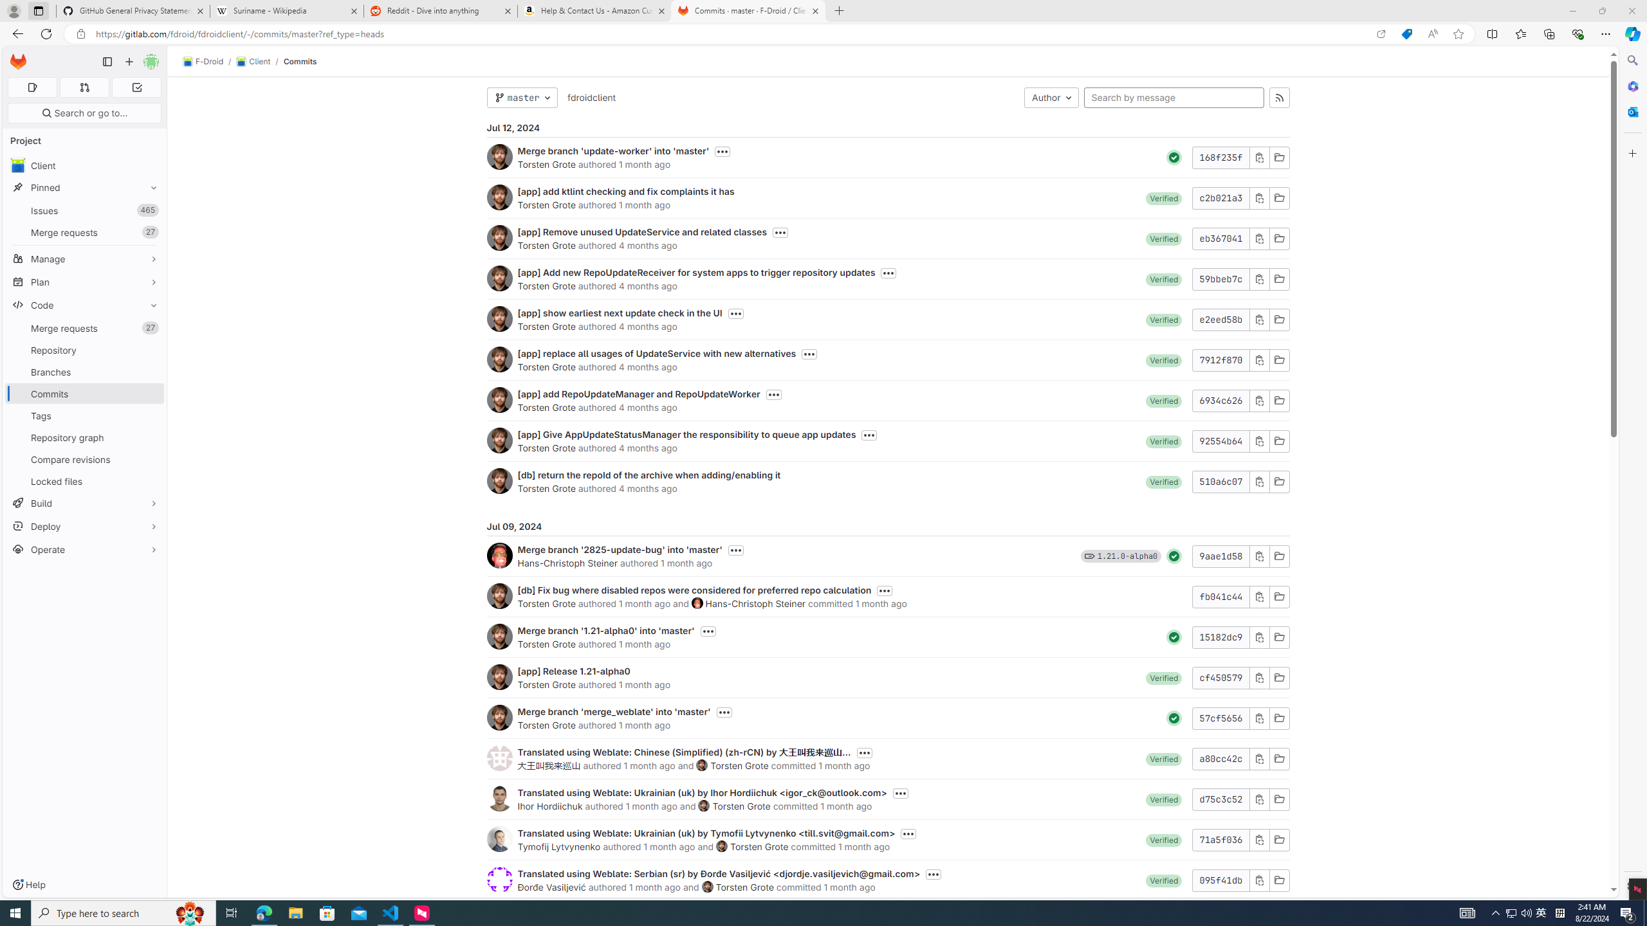 This screenshot has width=1647, height=926. What do you see at coordinates (85, 549) in the screenshot?
I see `Operate` at bounding box center [85, 549].